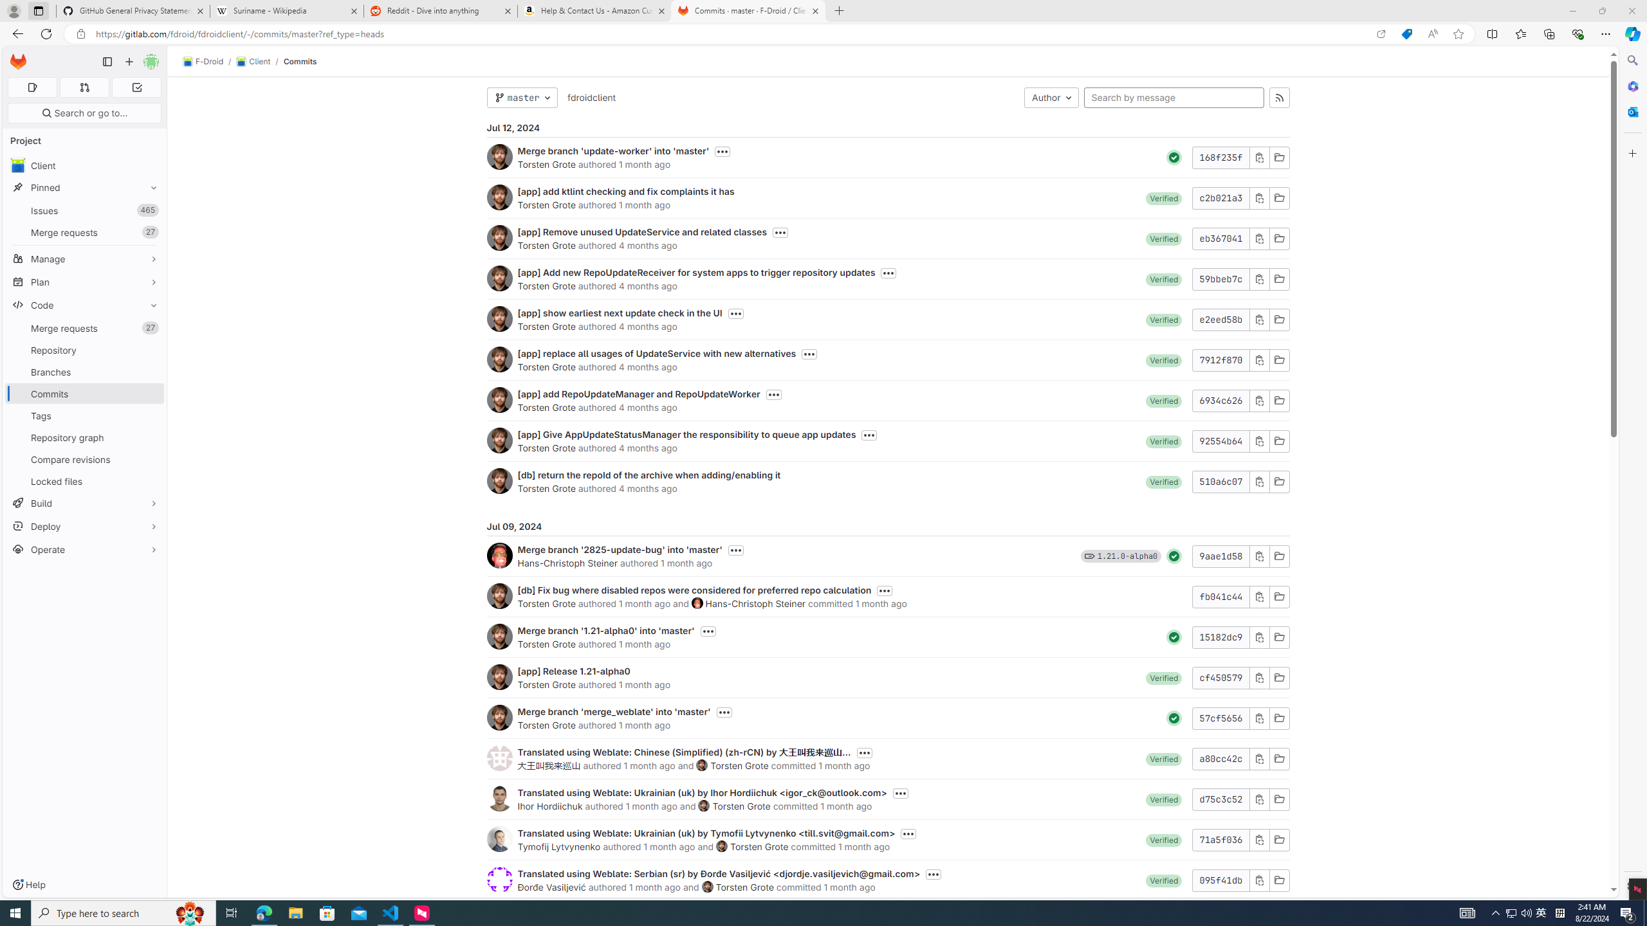 This screenshot has width=1647, height=926. What do you see at coordinates (85, 549) in the screenshot?
I see `Operate` at bounding box center [85, 549].